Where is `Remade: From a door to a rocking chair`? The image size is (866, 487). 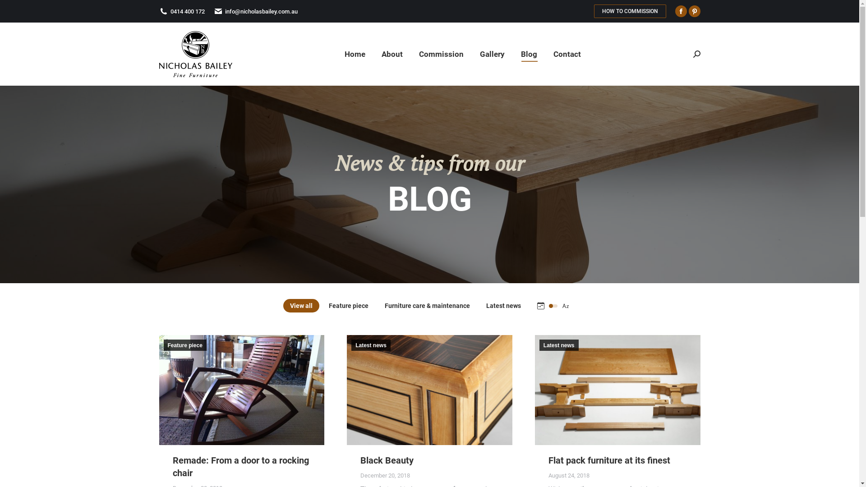 Remade: From a door to a rocking chair is located at coordinates (240, 467).